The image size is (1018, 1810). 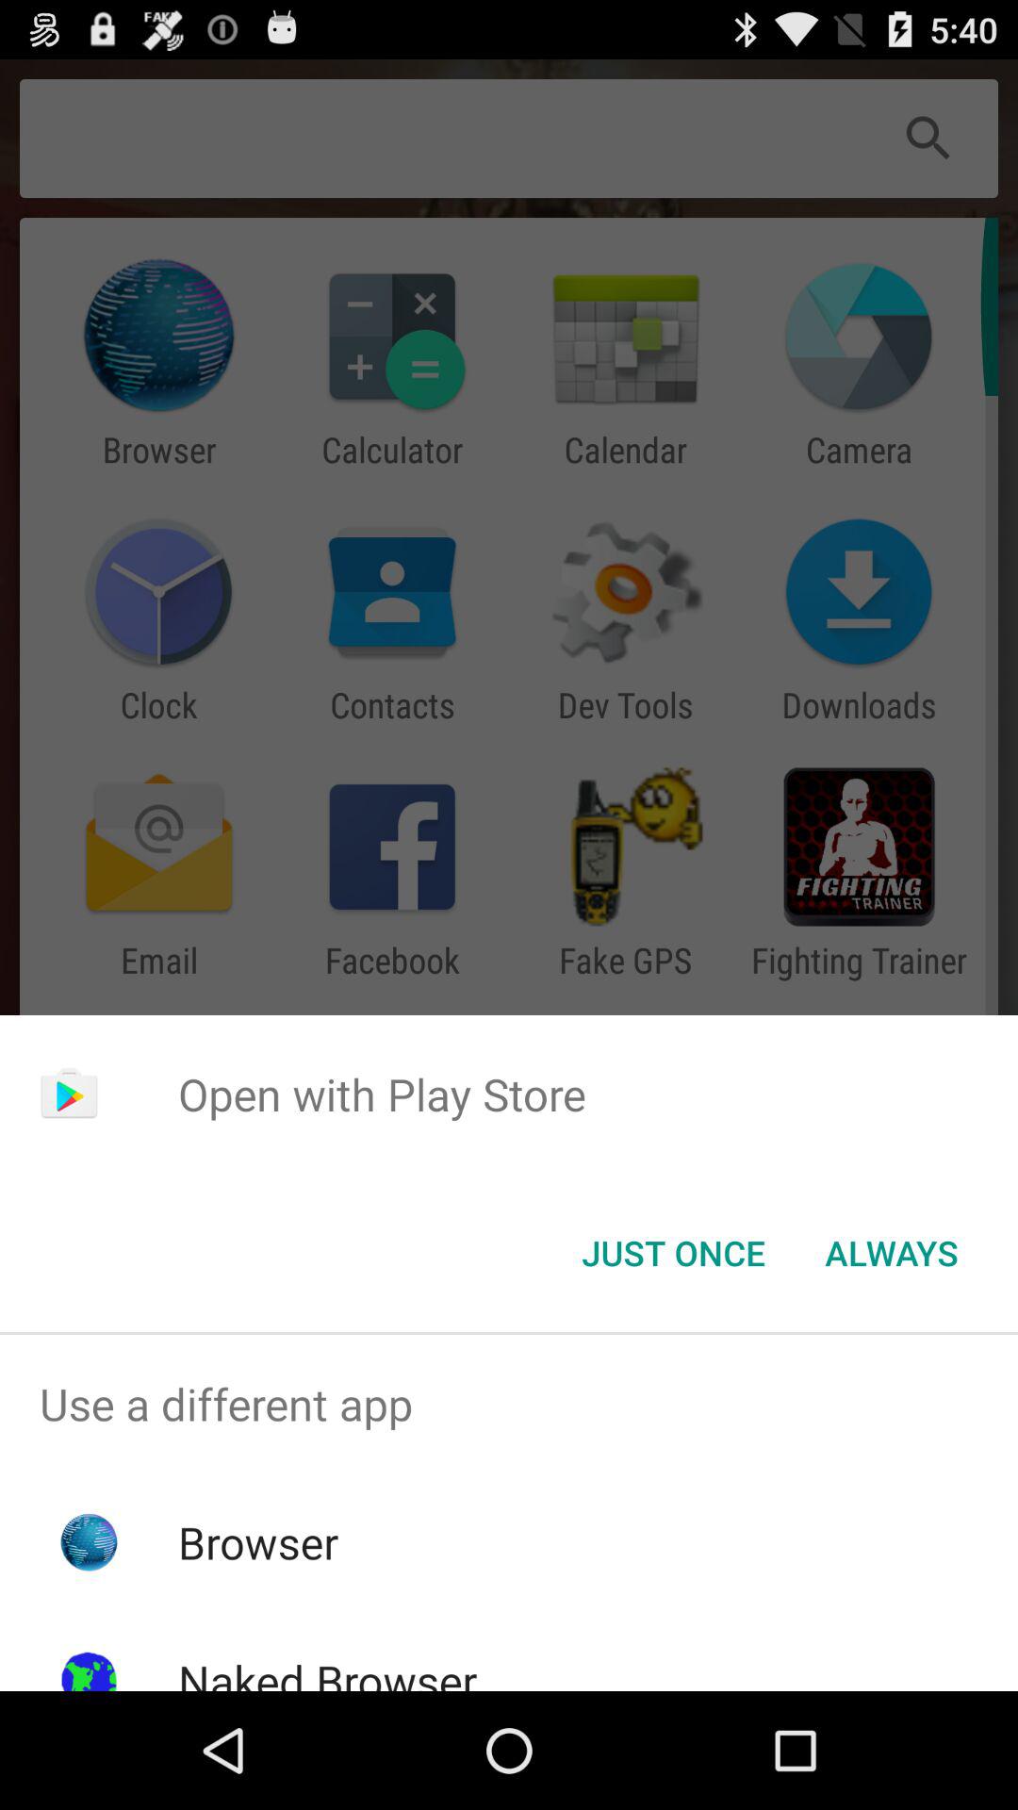 What do you see at coordinates (673, 1253) in the screenshot?
I see `choose the icon below open with play app` at bounding box center [673, 1253].